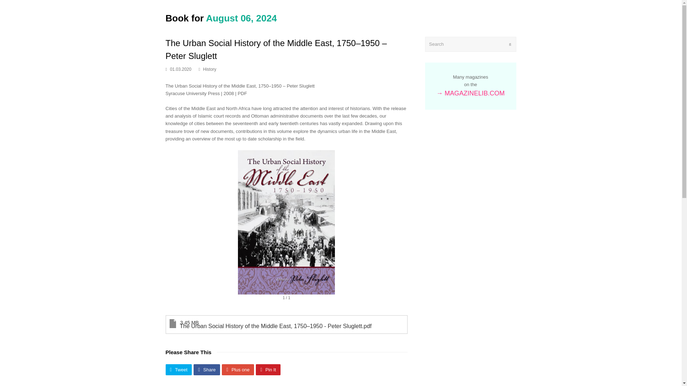 Image resolution: width=687 pixels, height=386 pixels. What do you see at coordinates (207, 370) in the screenshot?
I see `Share` at bounding box center [207, 370].